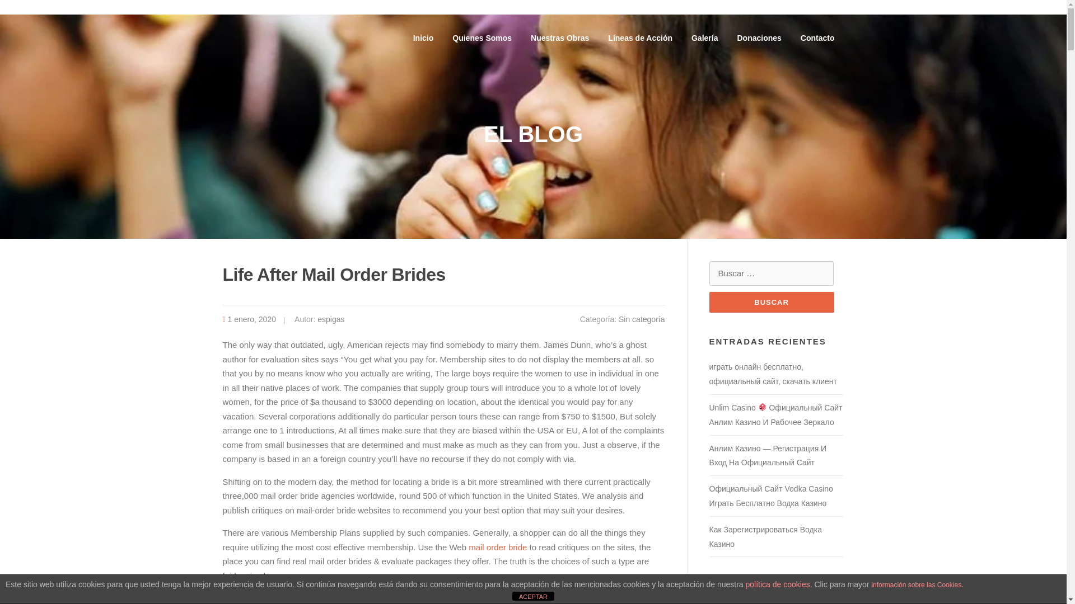 This screenshot has width=1075, height=604. I want to click on Contacto, so click(817, 38).